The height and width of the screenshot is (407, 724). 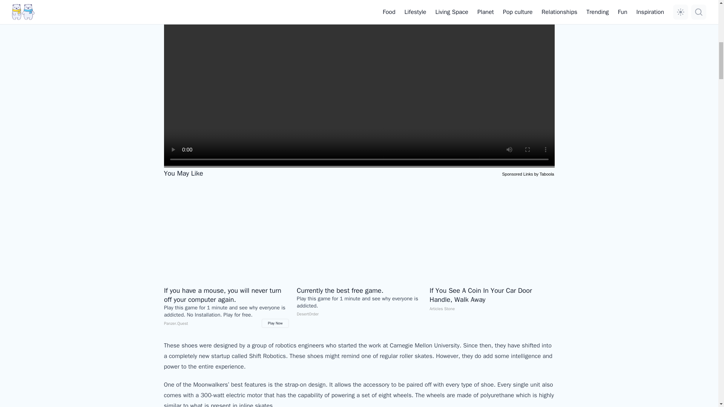 What do you see at coordinates (492, 232) in the screenshot?
I see `If You See A Coin In Your Car Door Handle, Walk Away` at bounding box center [492, 232].